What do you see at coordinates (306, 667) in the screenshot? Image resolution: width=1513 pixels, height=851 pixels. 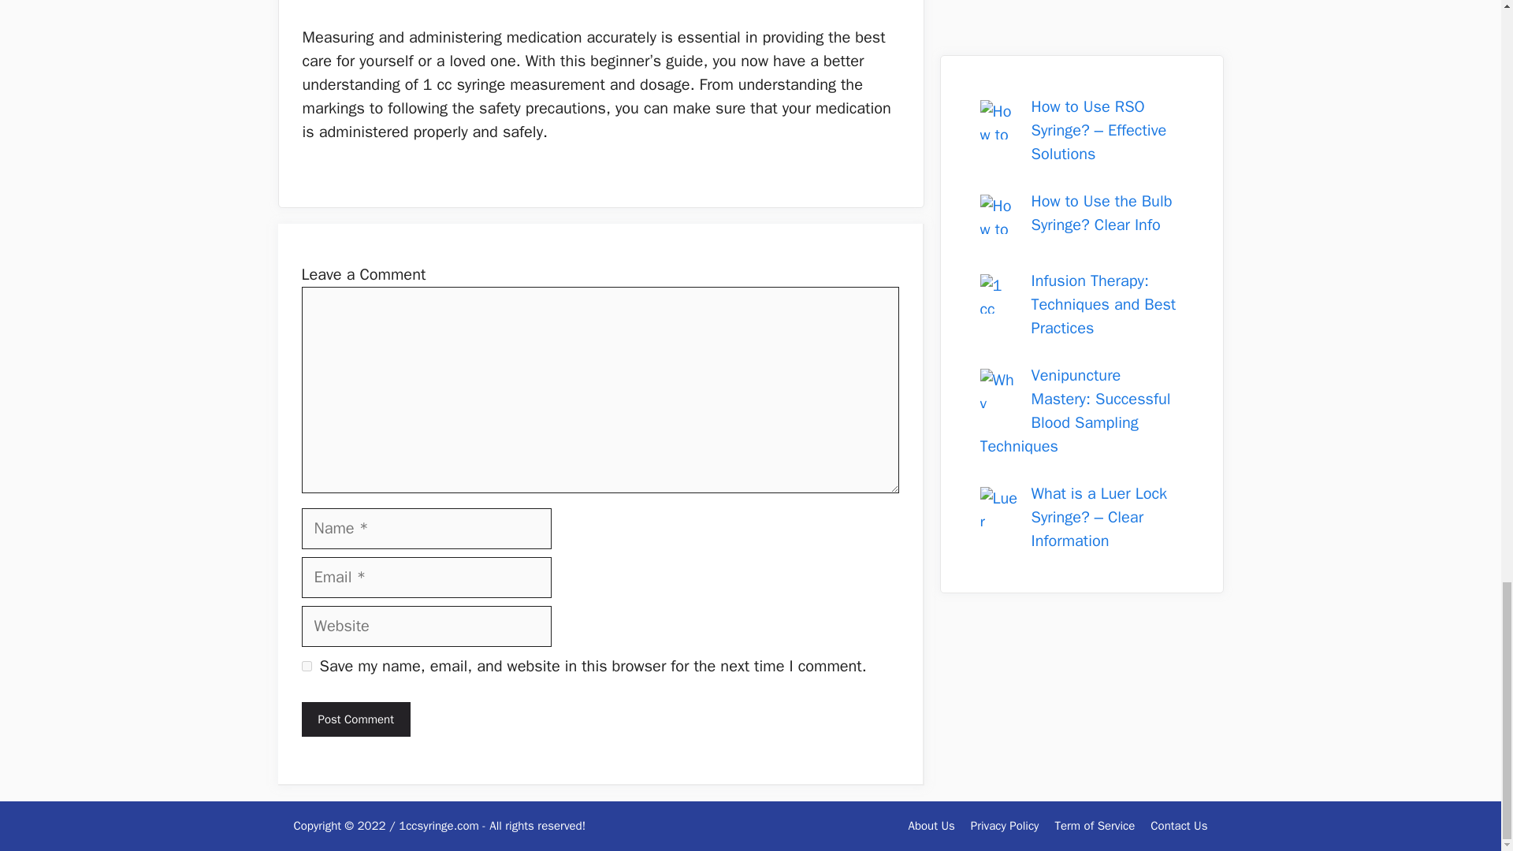 I see `yes` at bounding box center [306, 667].